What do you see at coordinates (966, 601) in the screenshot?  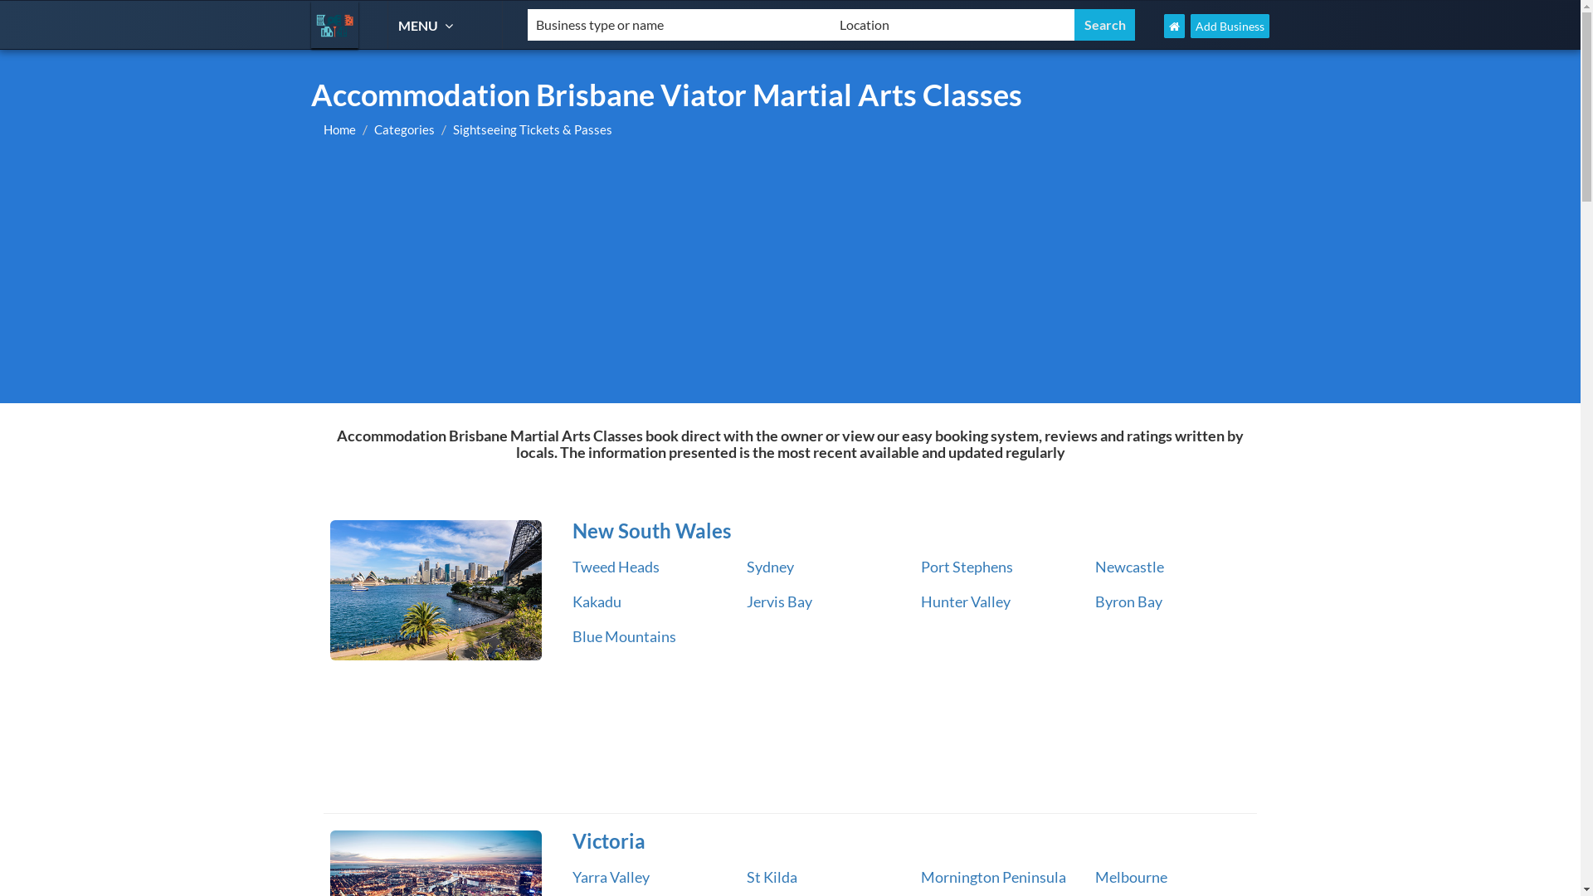 I see `Hunter Valley` at bounding box center [966, 601].